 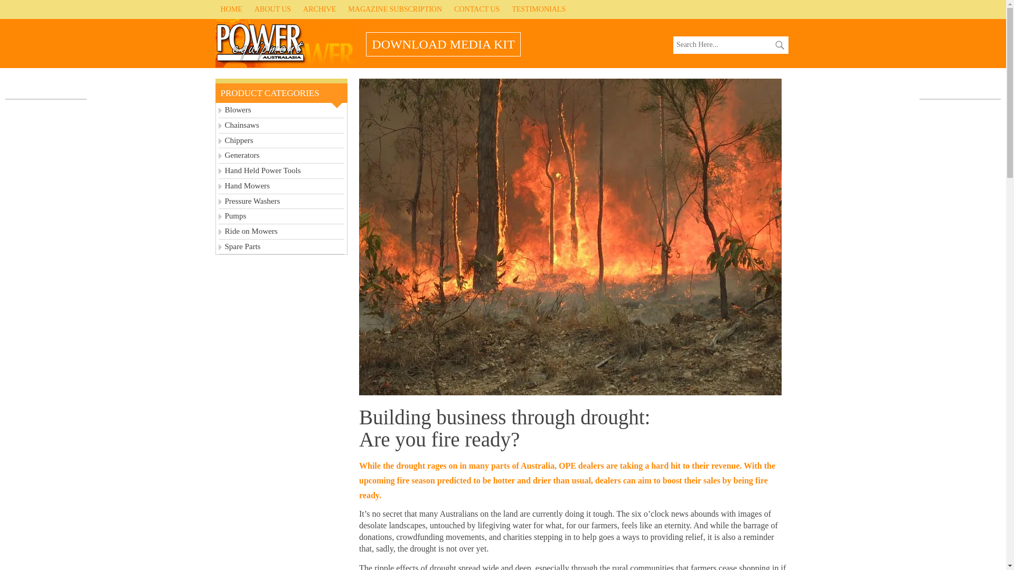 I want to click on Generators, so click(x=281, y=155).